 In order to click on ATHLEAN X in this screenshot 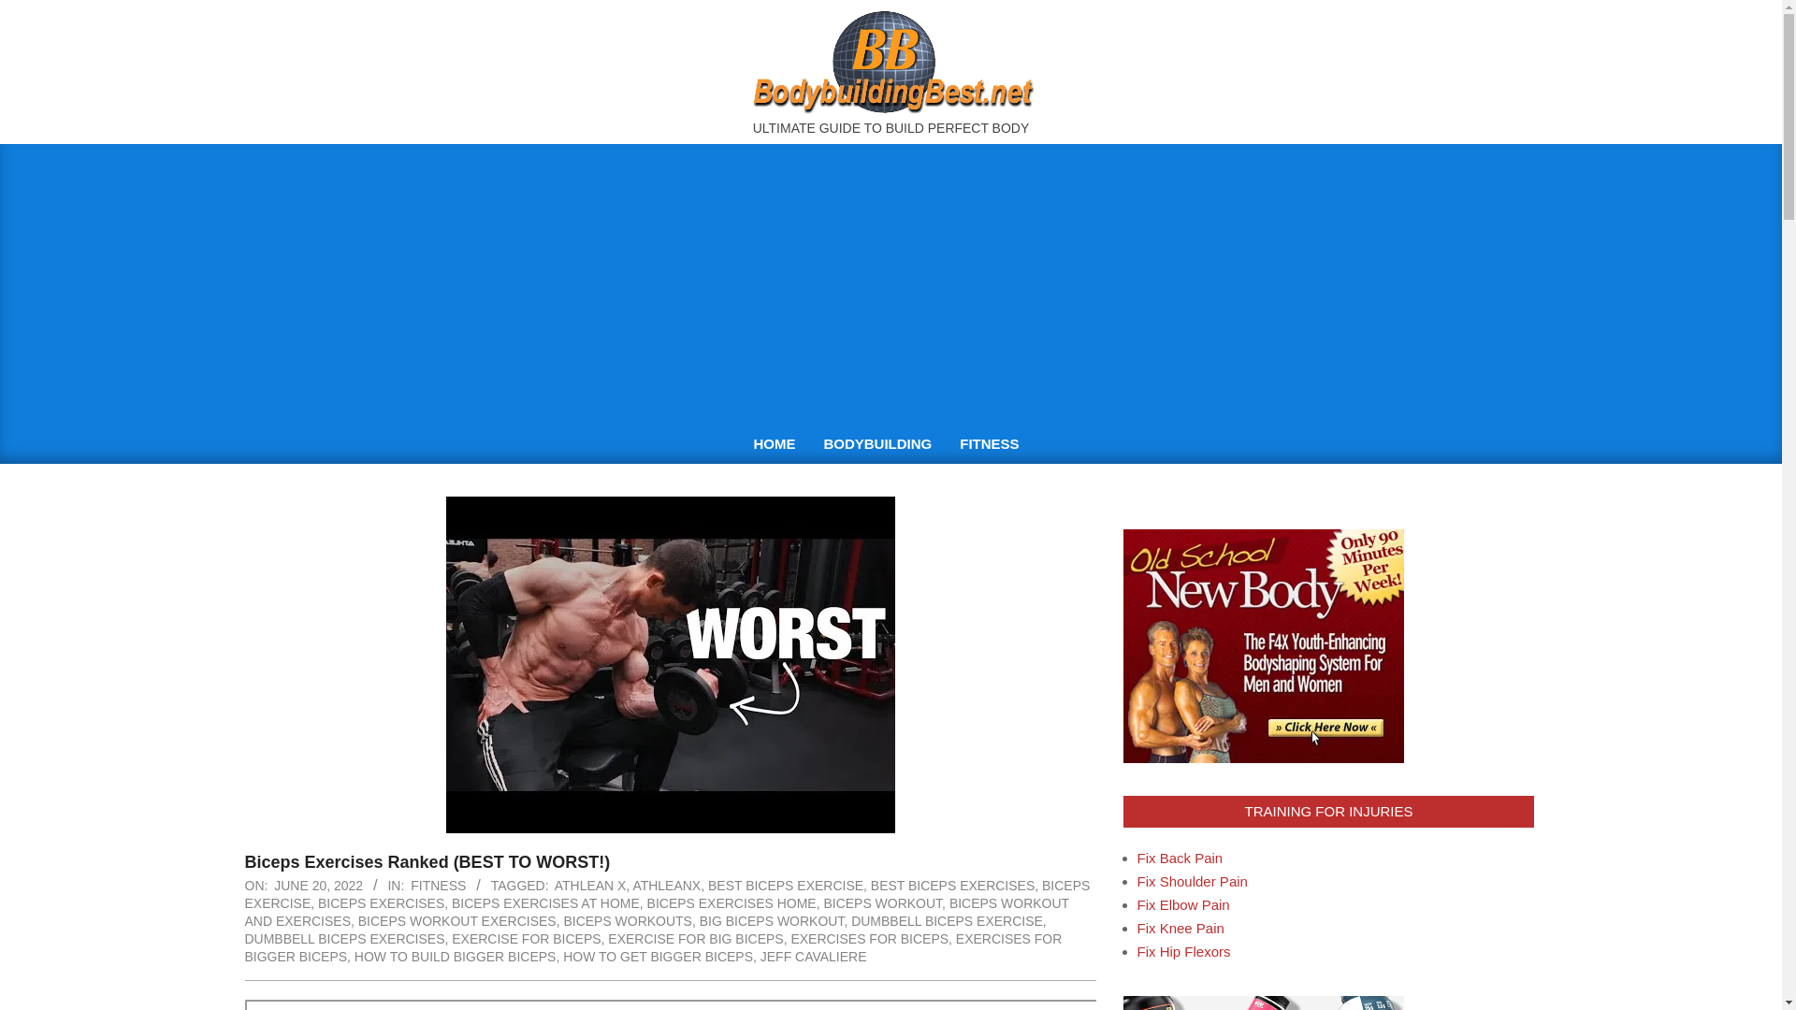, I will do `click(591, 885)`.